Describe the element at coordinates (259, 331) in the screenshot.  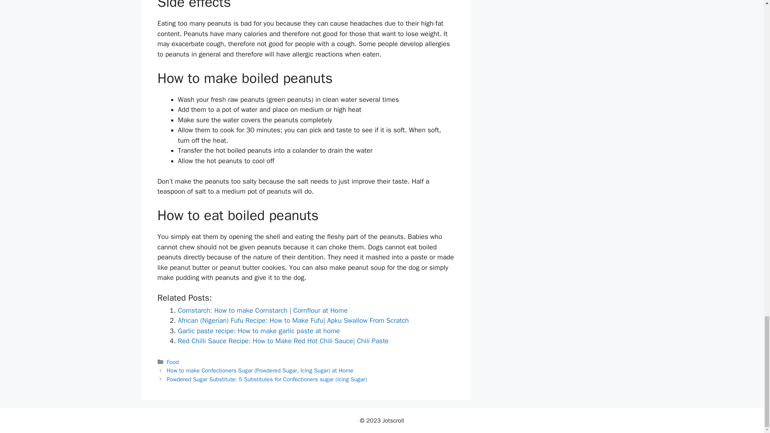
I see `Garlic paste recipe: How to make garlic paste at home` at that location.